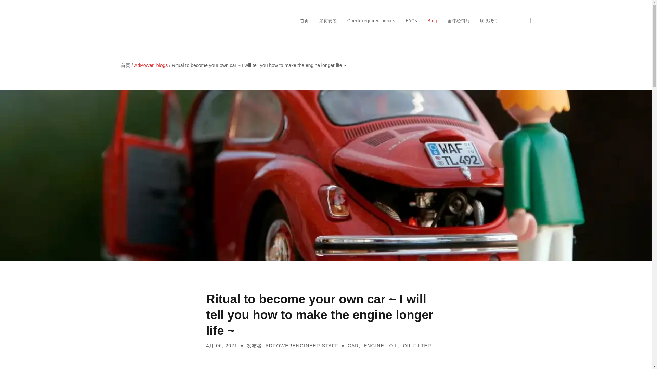  Describe the element at coordinates (371, 20) in the screenshot. I see `Check required pieces` at that location.